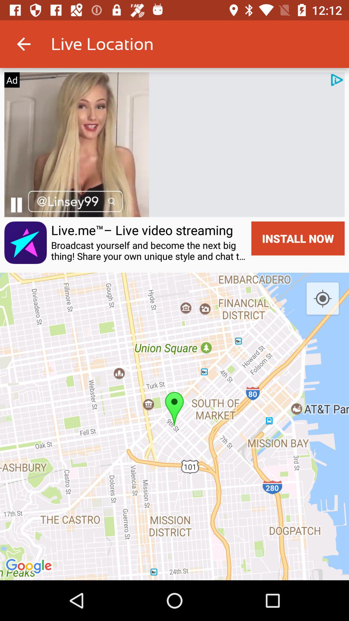 This screenshot has height=621, width=349. Describe the element at coordinates (25, 243) in the screenshot. I see `tap the icon on the left` at that location.